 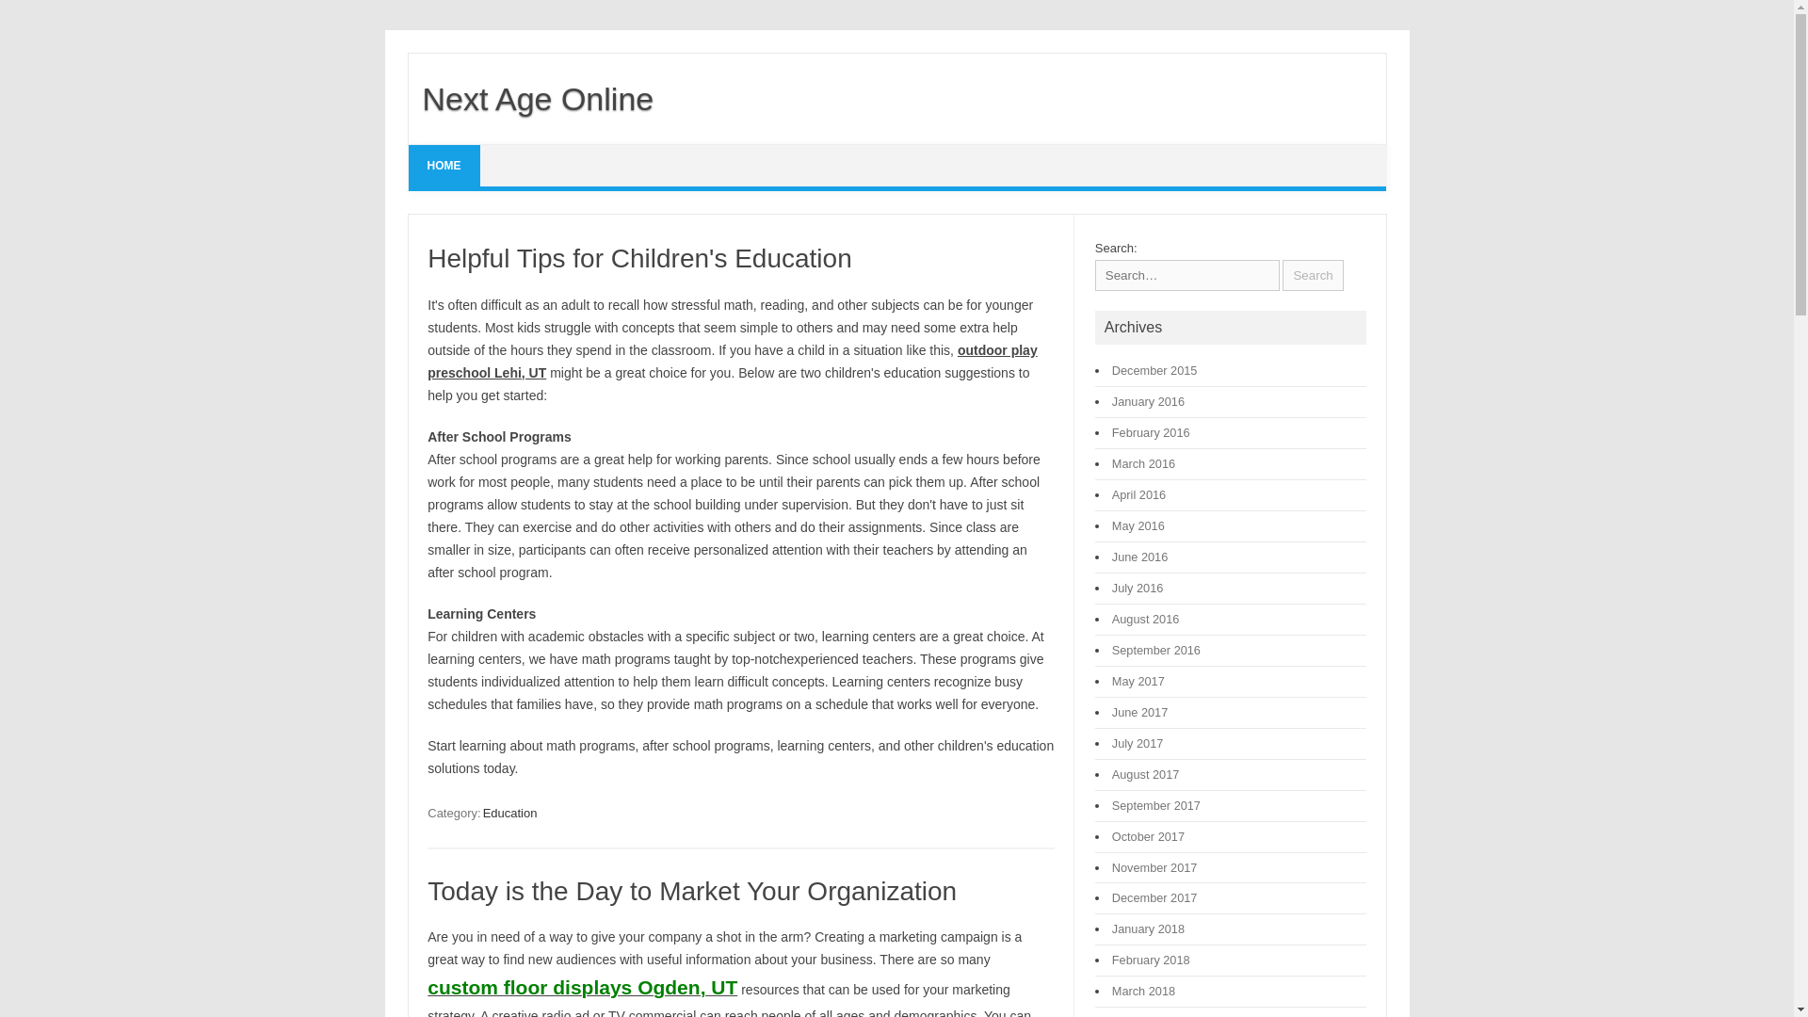 I want to click on View all posts in Education, so click(x=509, y=813).